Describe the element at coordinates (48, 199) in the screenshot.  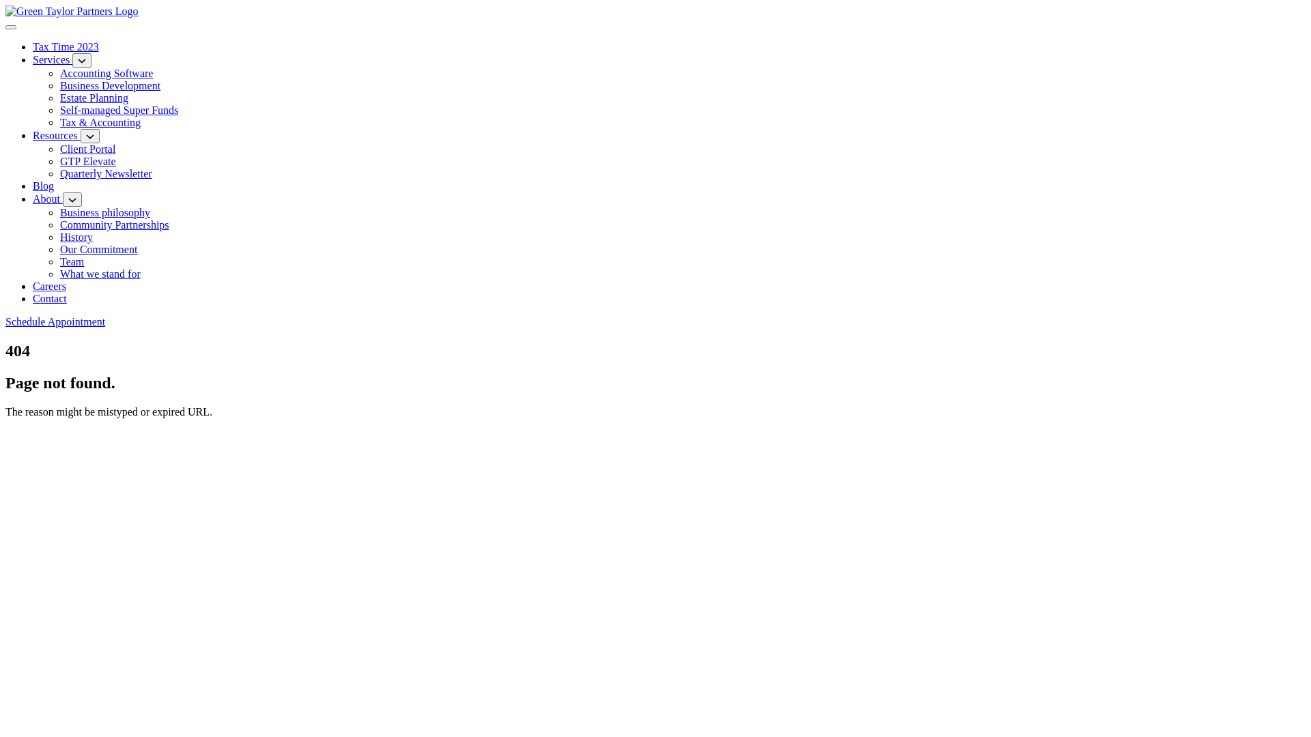
I see `About` at that location.